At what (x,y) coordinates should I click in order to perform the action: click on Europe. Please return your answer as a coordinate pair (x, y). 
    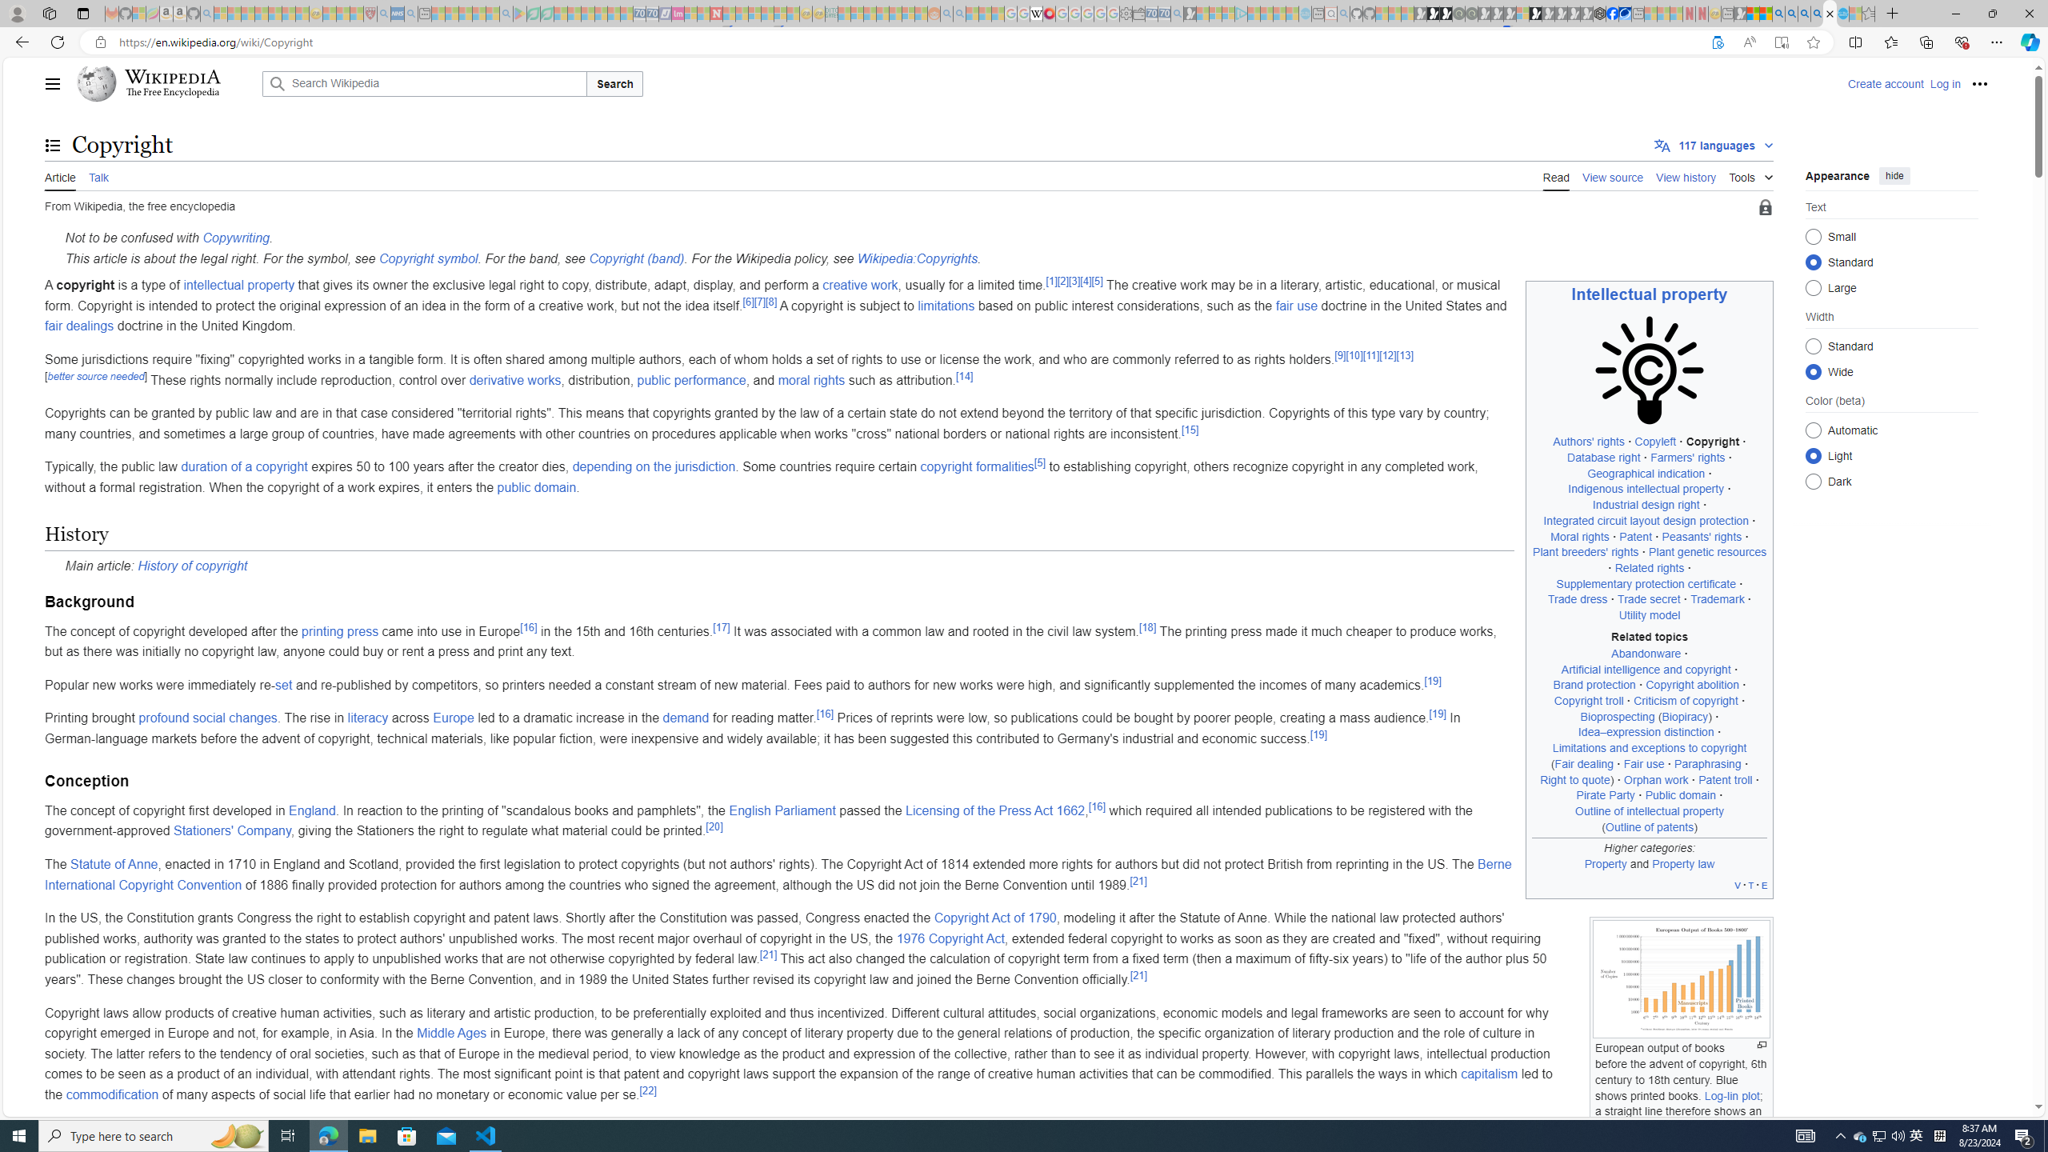
    Looking at the image, I should click on (453, 718).